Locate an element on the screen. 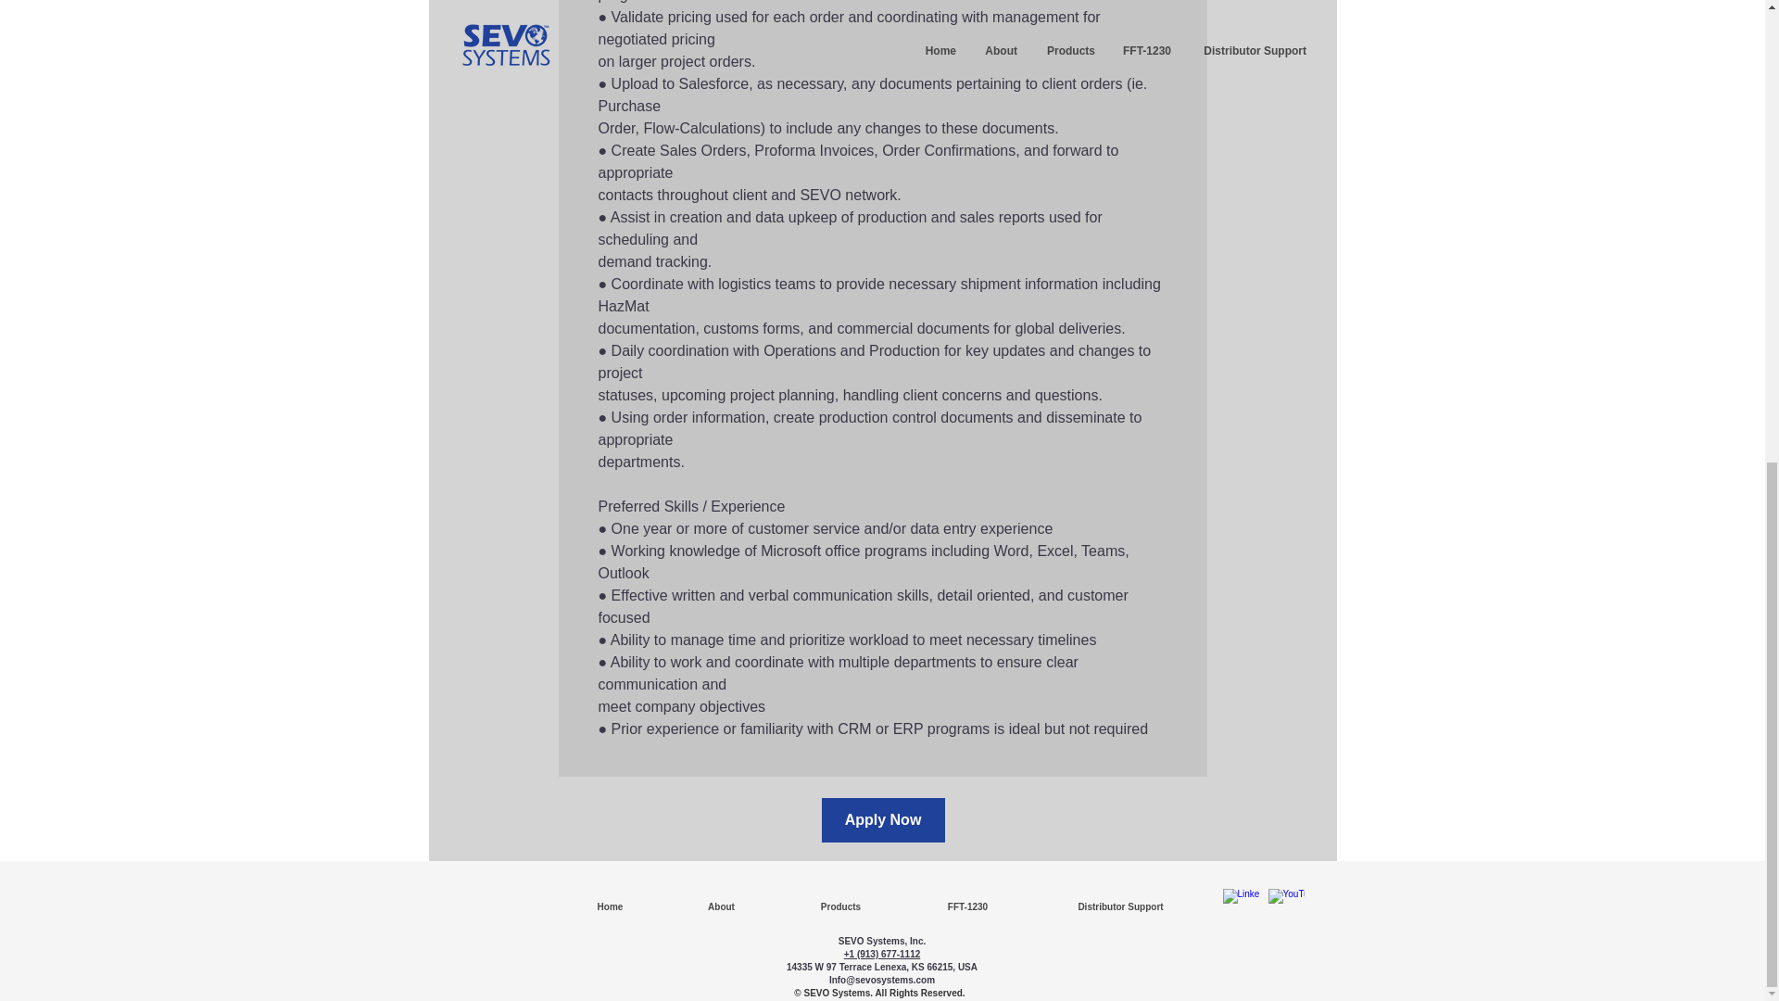 This screenshot has width=1779, height=1001. Apply Now is located at coordinates (882, 819).